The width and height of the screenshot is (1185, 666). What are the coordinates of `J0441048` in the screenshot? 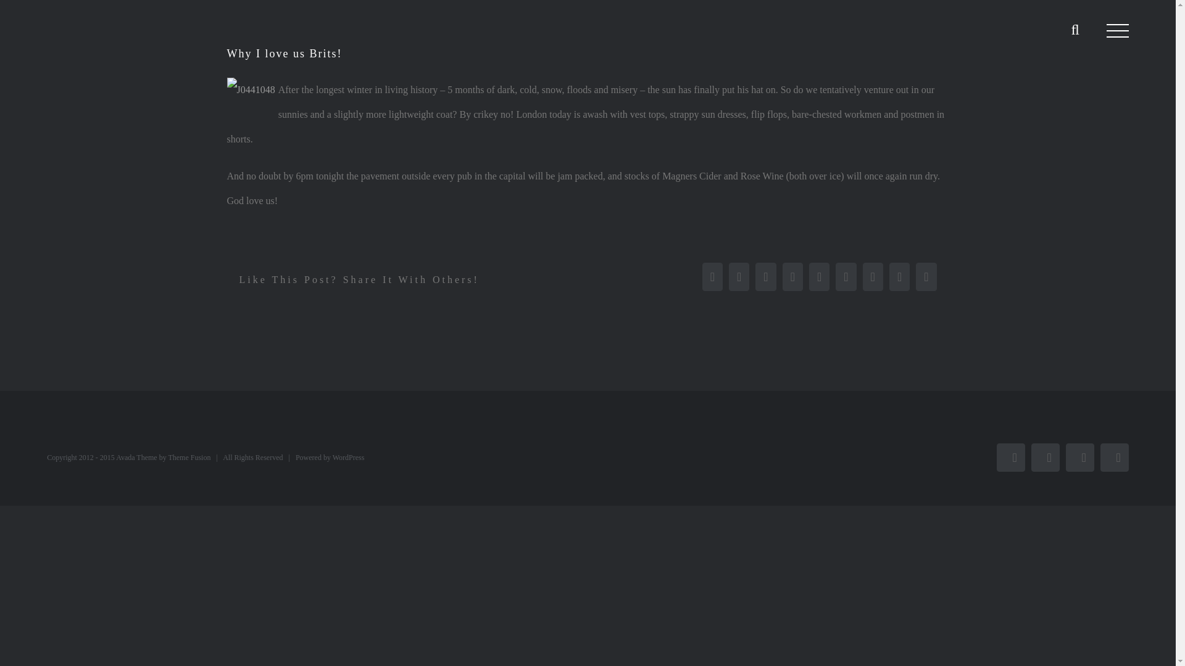 It's located at (251, 90).